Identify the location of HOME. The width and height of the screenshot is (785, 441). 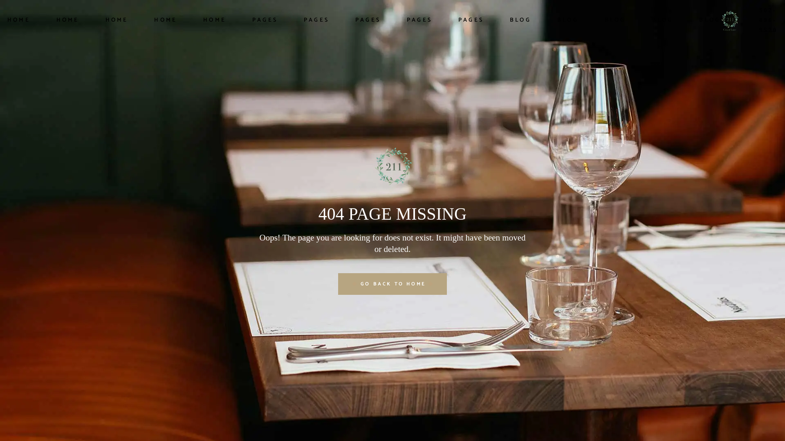
(166, 20).